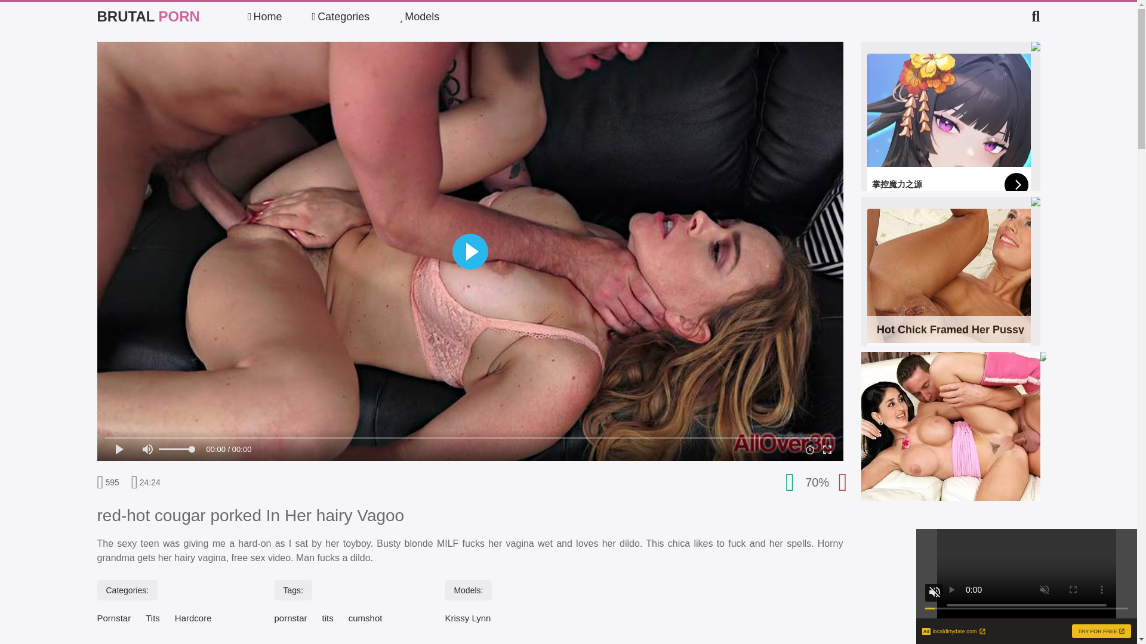  What do you see at coordinates (365, 618) in the screenshot?
I see `Models` at bounding box center [365, 618].